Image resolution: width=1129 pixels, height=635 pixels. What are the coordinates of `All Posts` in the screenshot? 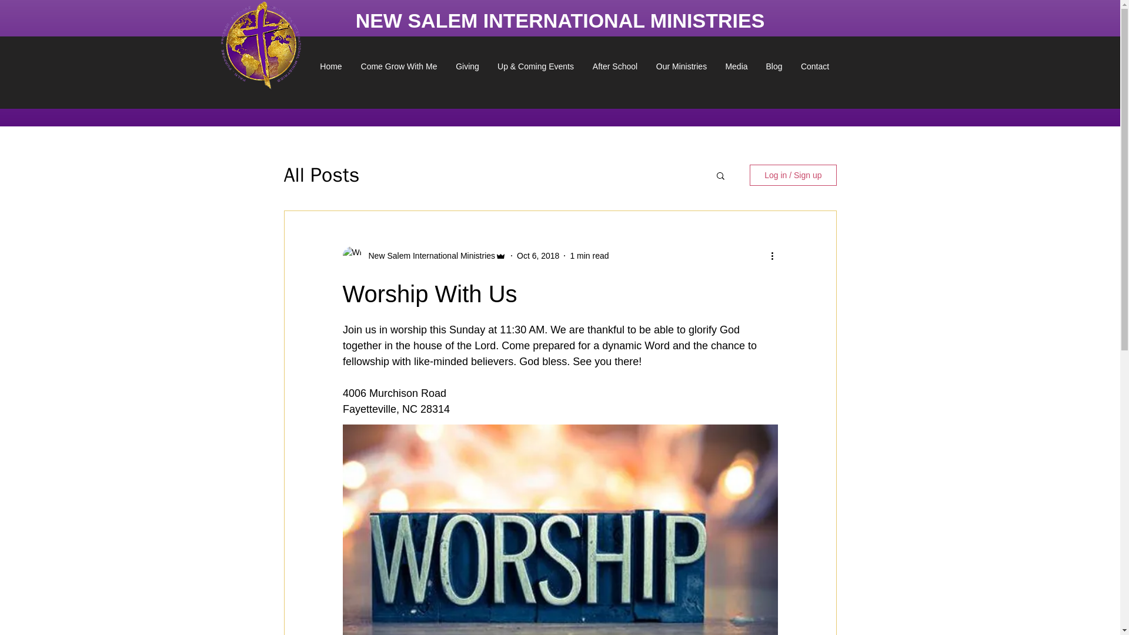 It's located at (321, 175).